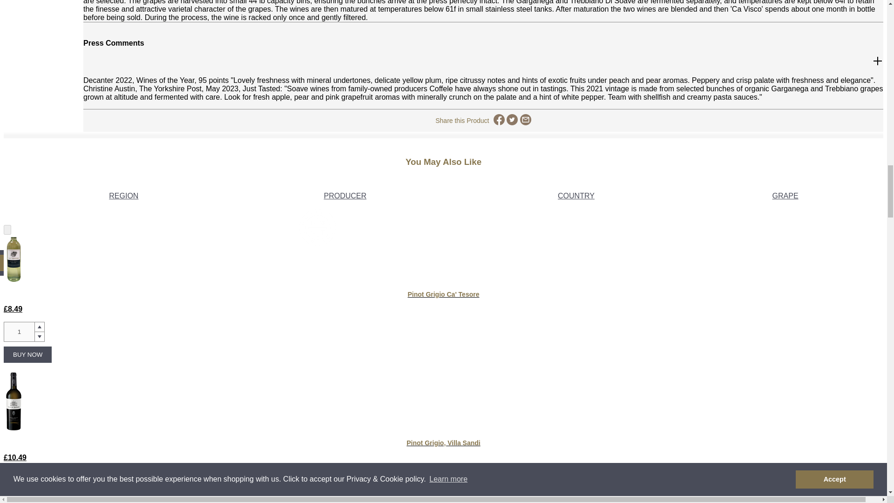  I want to click on 1, so click(19, 332).